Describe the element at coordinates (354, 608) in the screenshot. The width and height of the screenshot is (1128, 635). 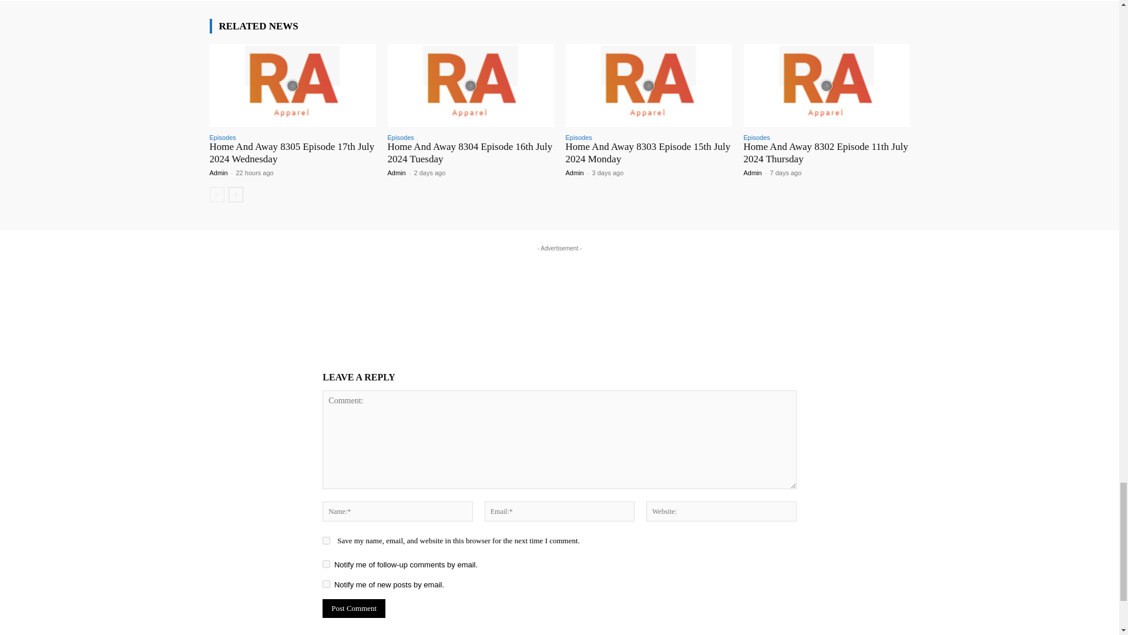
I see `Post Comment` at that location.